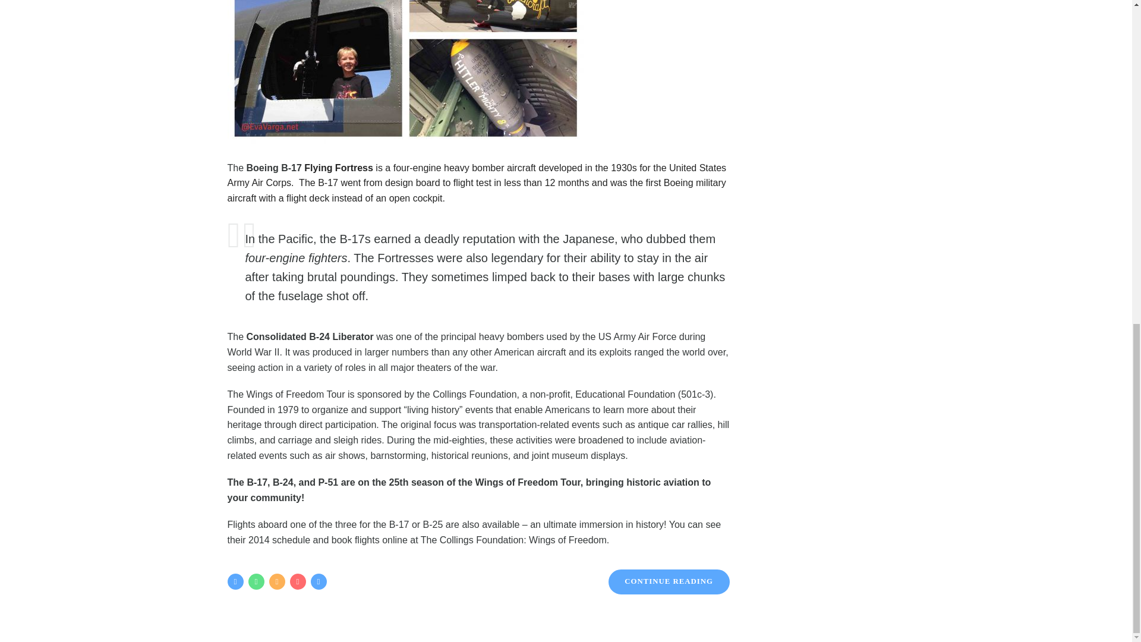  I want to click on CONTINUE READING, so click(669, 581).